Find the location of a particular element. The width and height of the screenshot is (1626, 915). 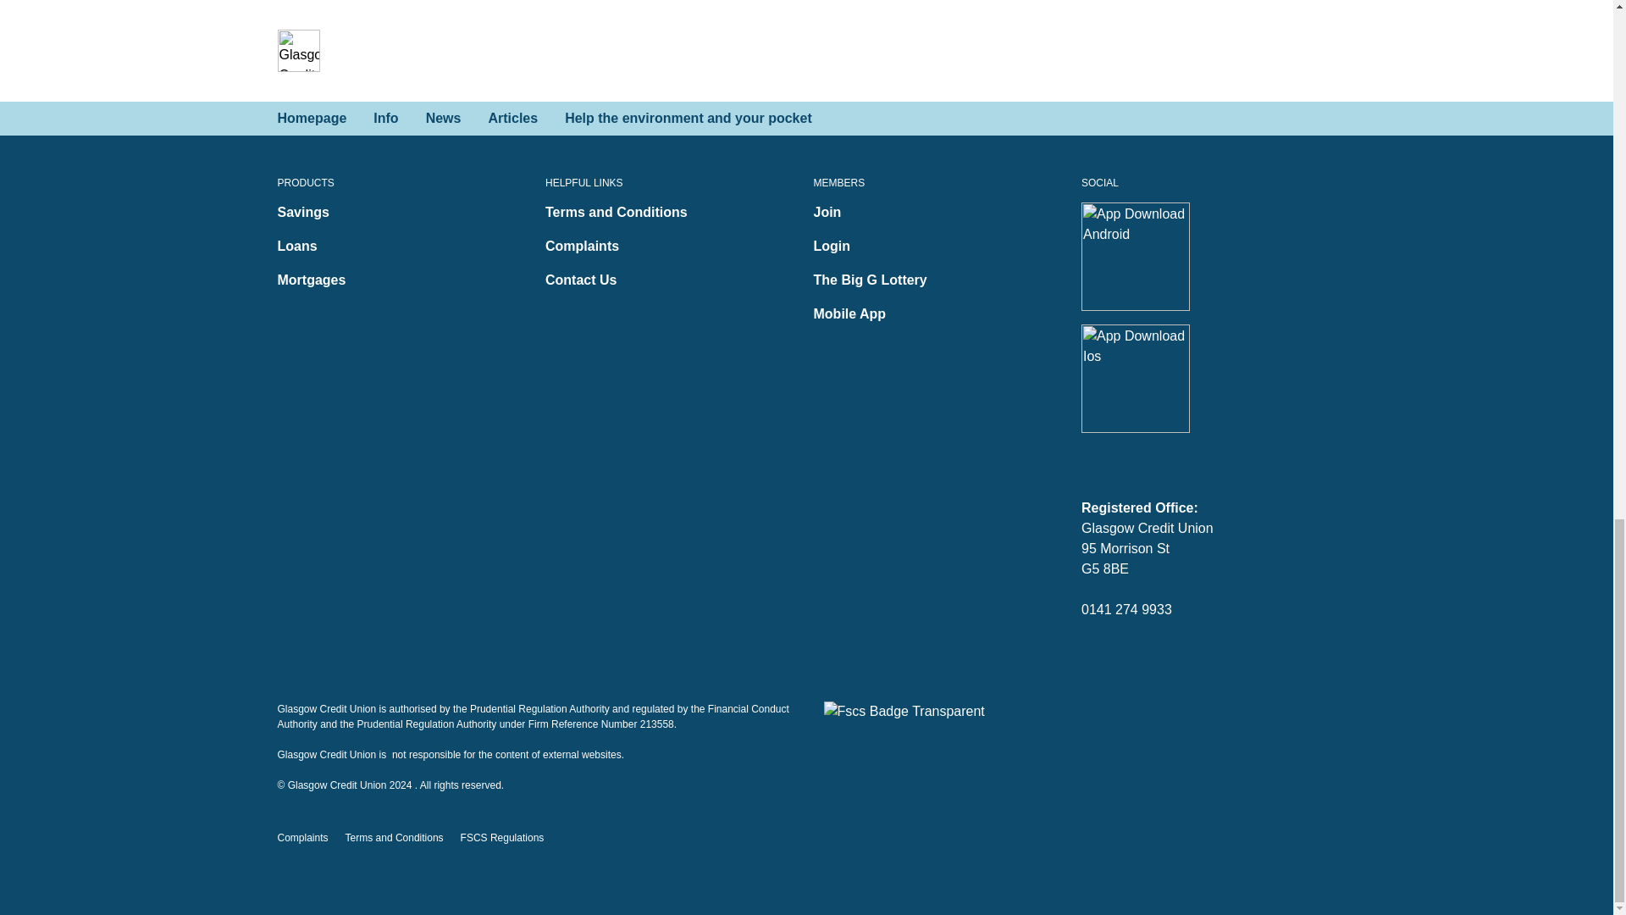

Savings is located at coordinates (303, 212).